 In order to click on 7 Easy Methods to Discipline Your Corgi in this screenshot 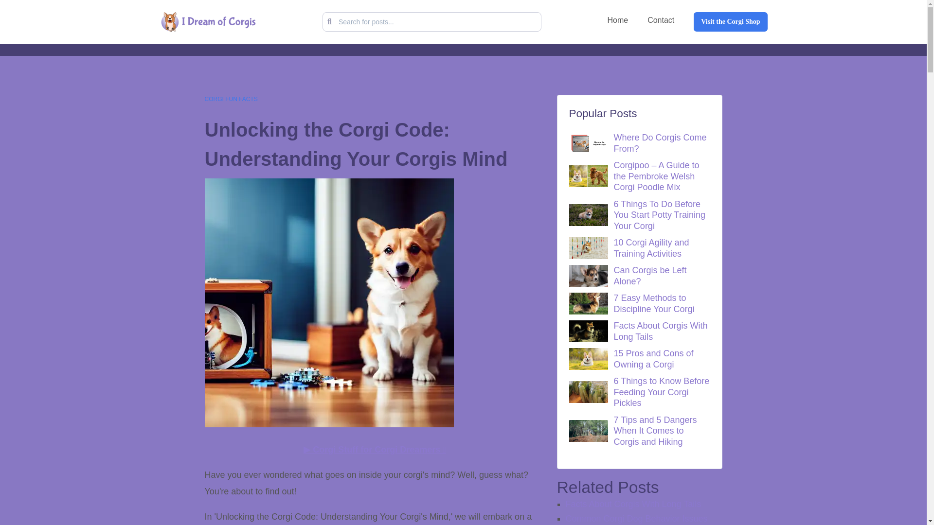, I will do `click(659, 303)`.